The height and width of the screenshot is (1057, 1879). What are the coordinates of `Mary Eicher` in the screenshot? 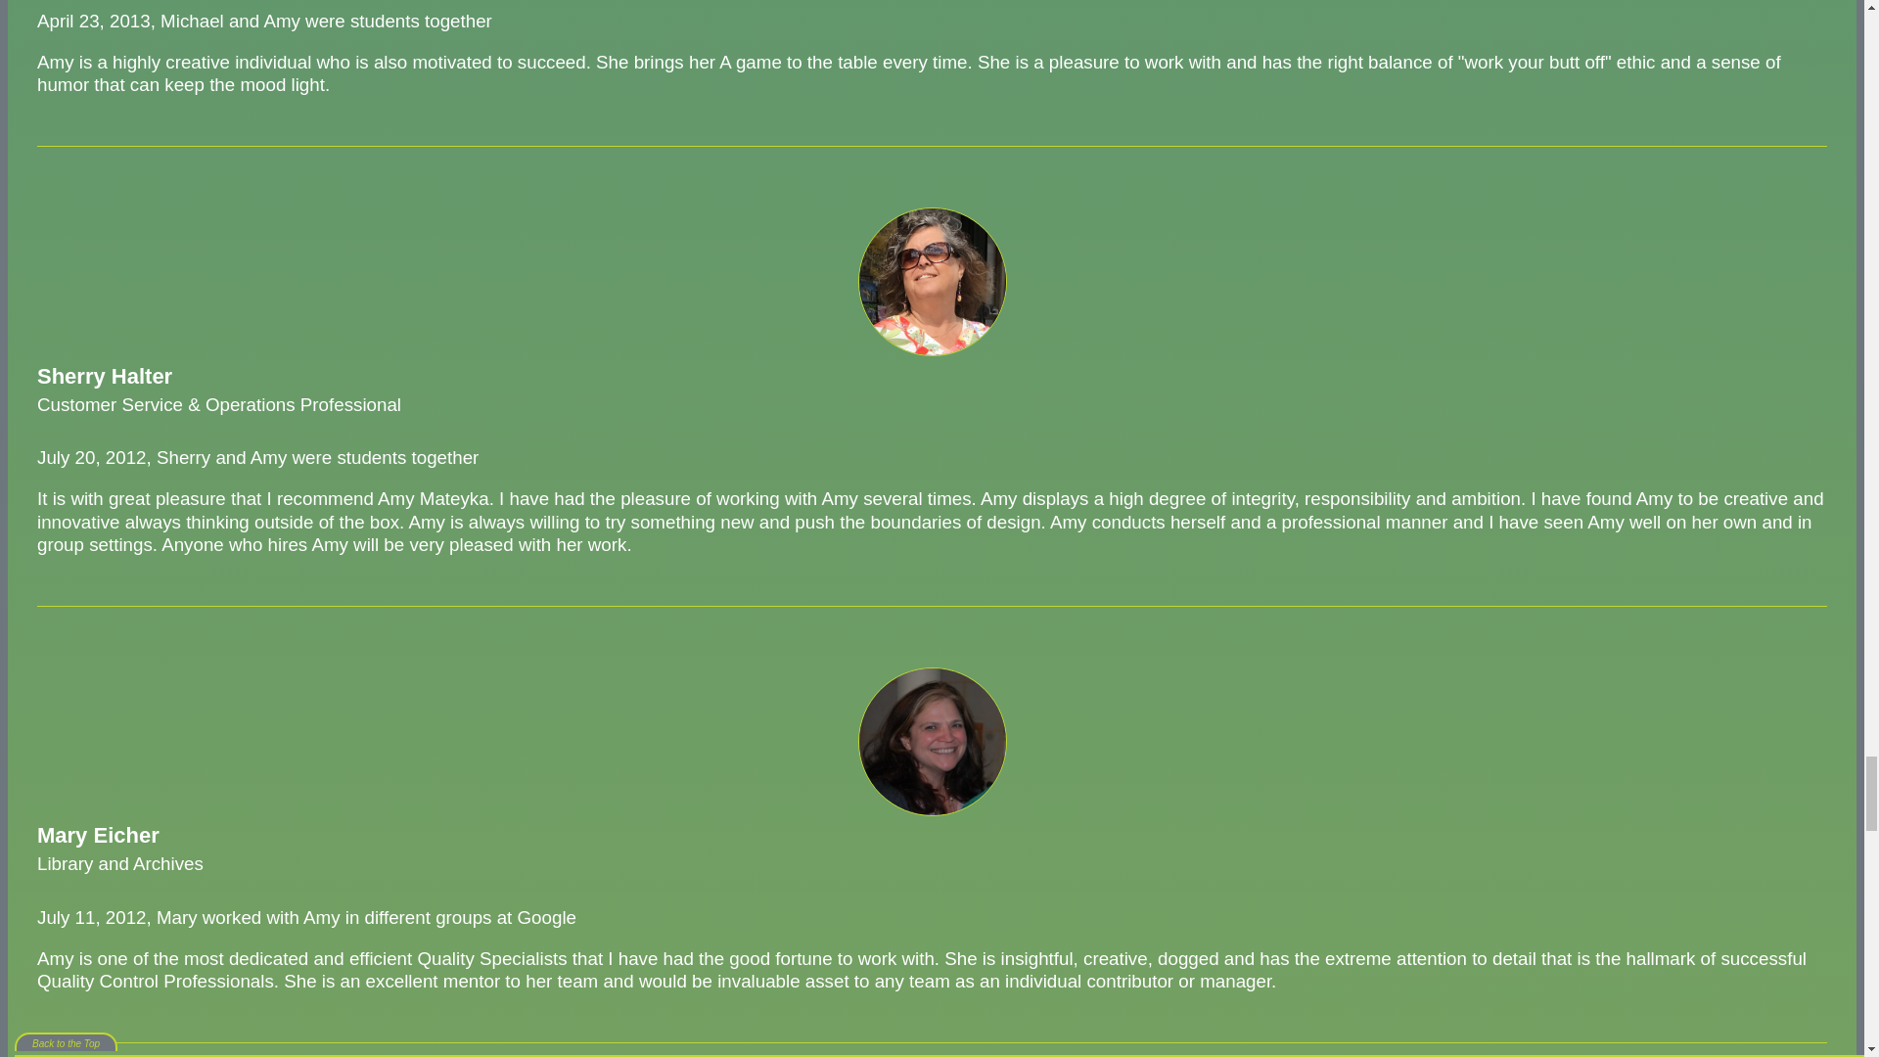 It's located at (931, 741).